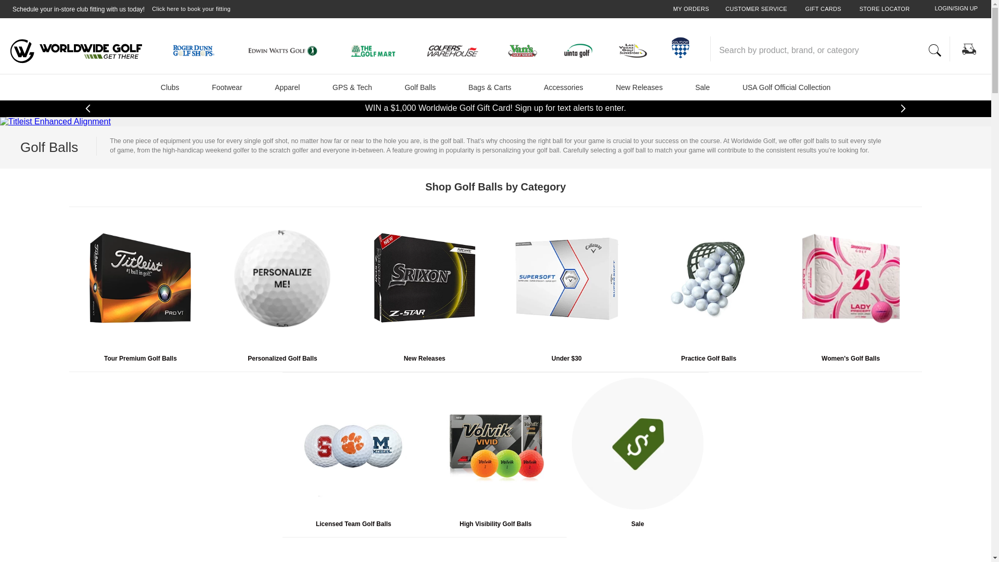  Describe the element at coordinates (702, 86) in the screenshot. I see `Sale` at that location.